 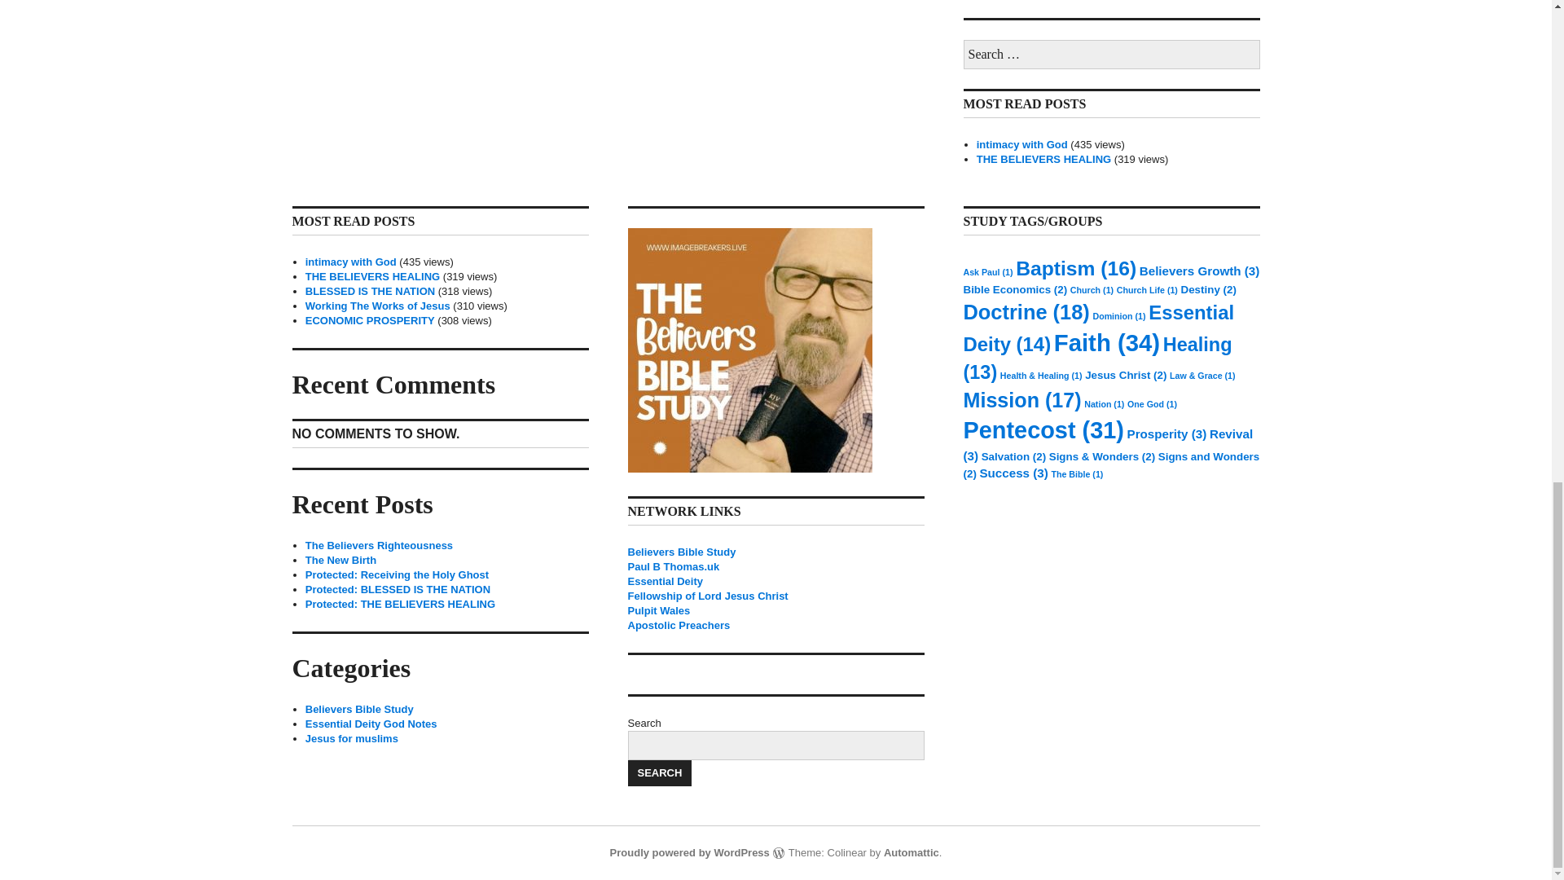 I want to click on ECONOMIC PROSPERITY, so click(x=370, y=319).